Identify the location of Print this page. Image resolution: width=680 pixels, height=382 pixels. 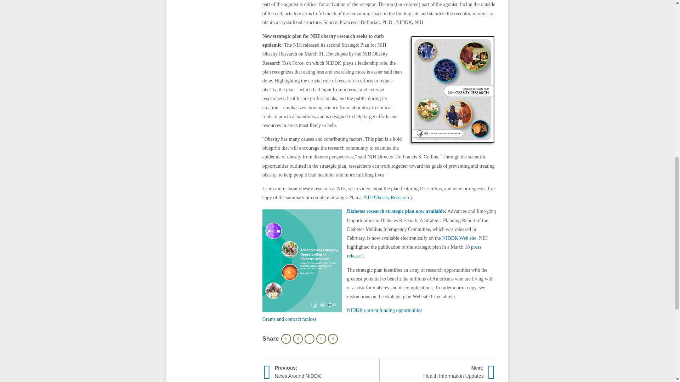
(286, 339).